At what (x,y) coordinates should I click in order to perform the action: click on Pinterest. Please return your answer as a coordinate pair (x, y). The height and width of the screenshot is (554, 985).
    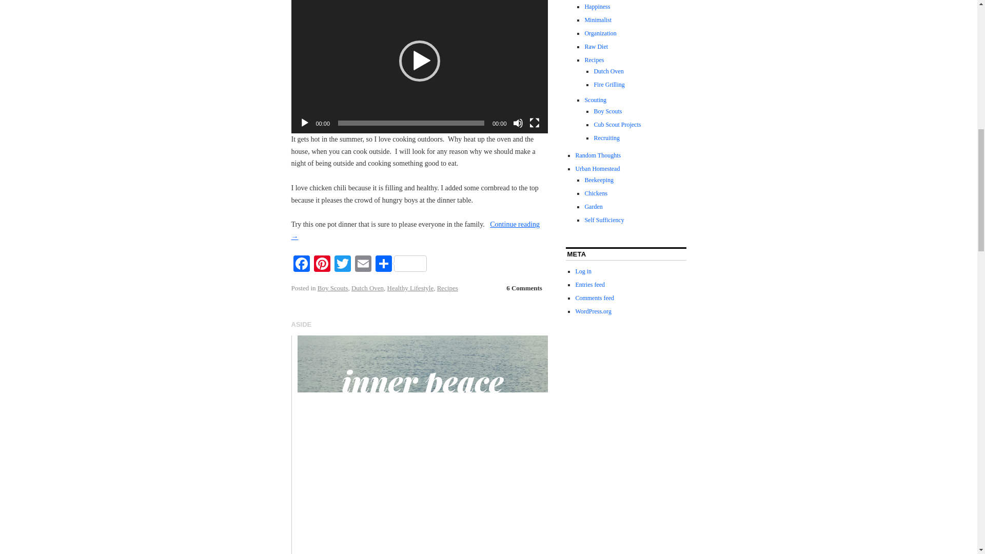
    Looking at the image, I should click on (322, 265).